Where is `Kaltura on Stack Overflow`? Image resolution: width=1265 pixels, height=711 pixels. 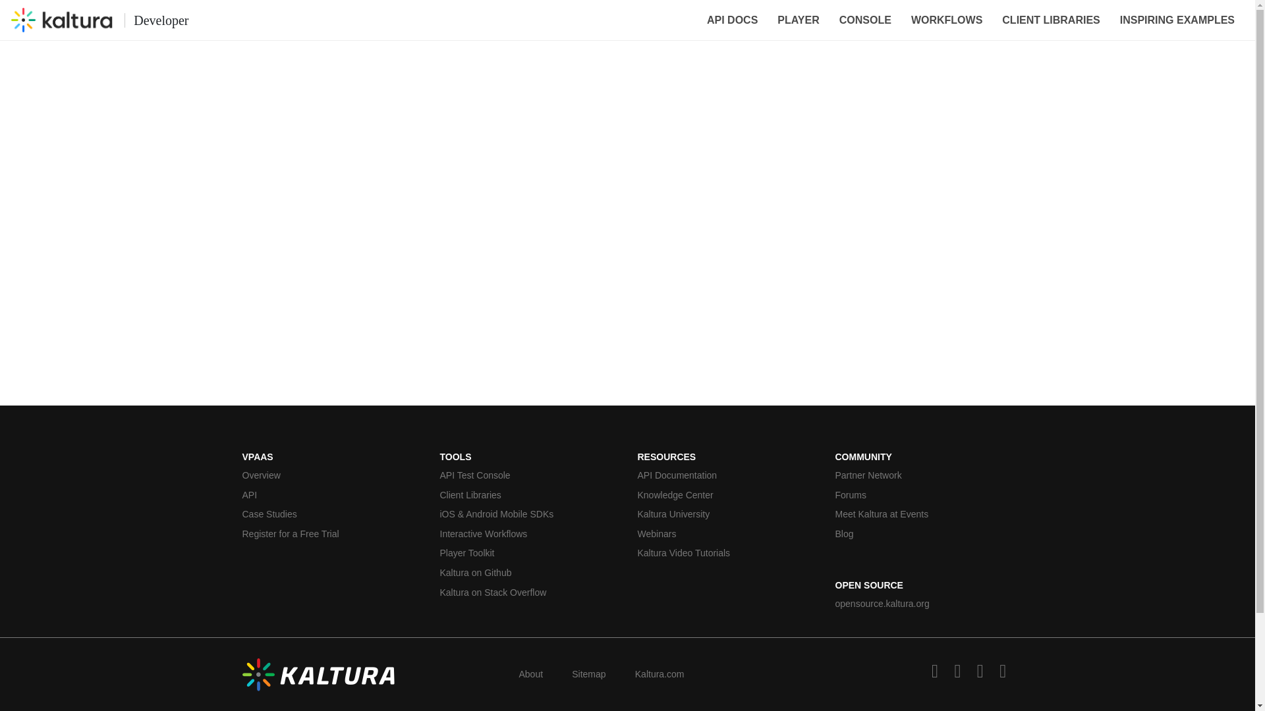
Kaltura on Stack Overflow is located at coordinates (529, 593).